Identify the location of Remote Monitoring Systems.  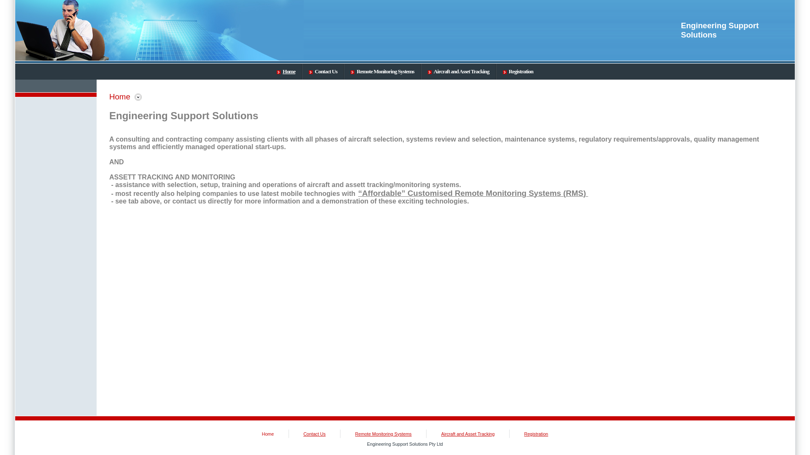
(382, 72).